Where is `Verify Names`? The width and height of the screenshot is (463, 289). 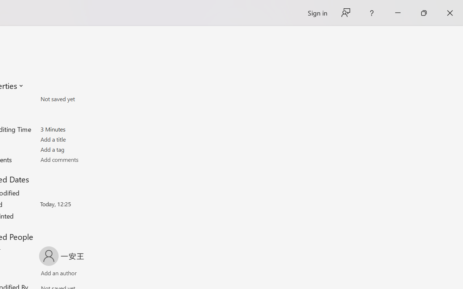
Verify Names is located at coordinates (72, 275).